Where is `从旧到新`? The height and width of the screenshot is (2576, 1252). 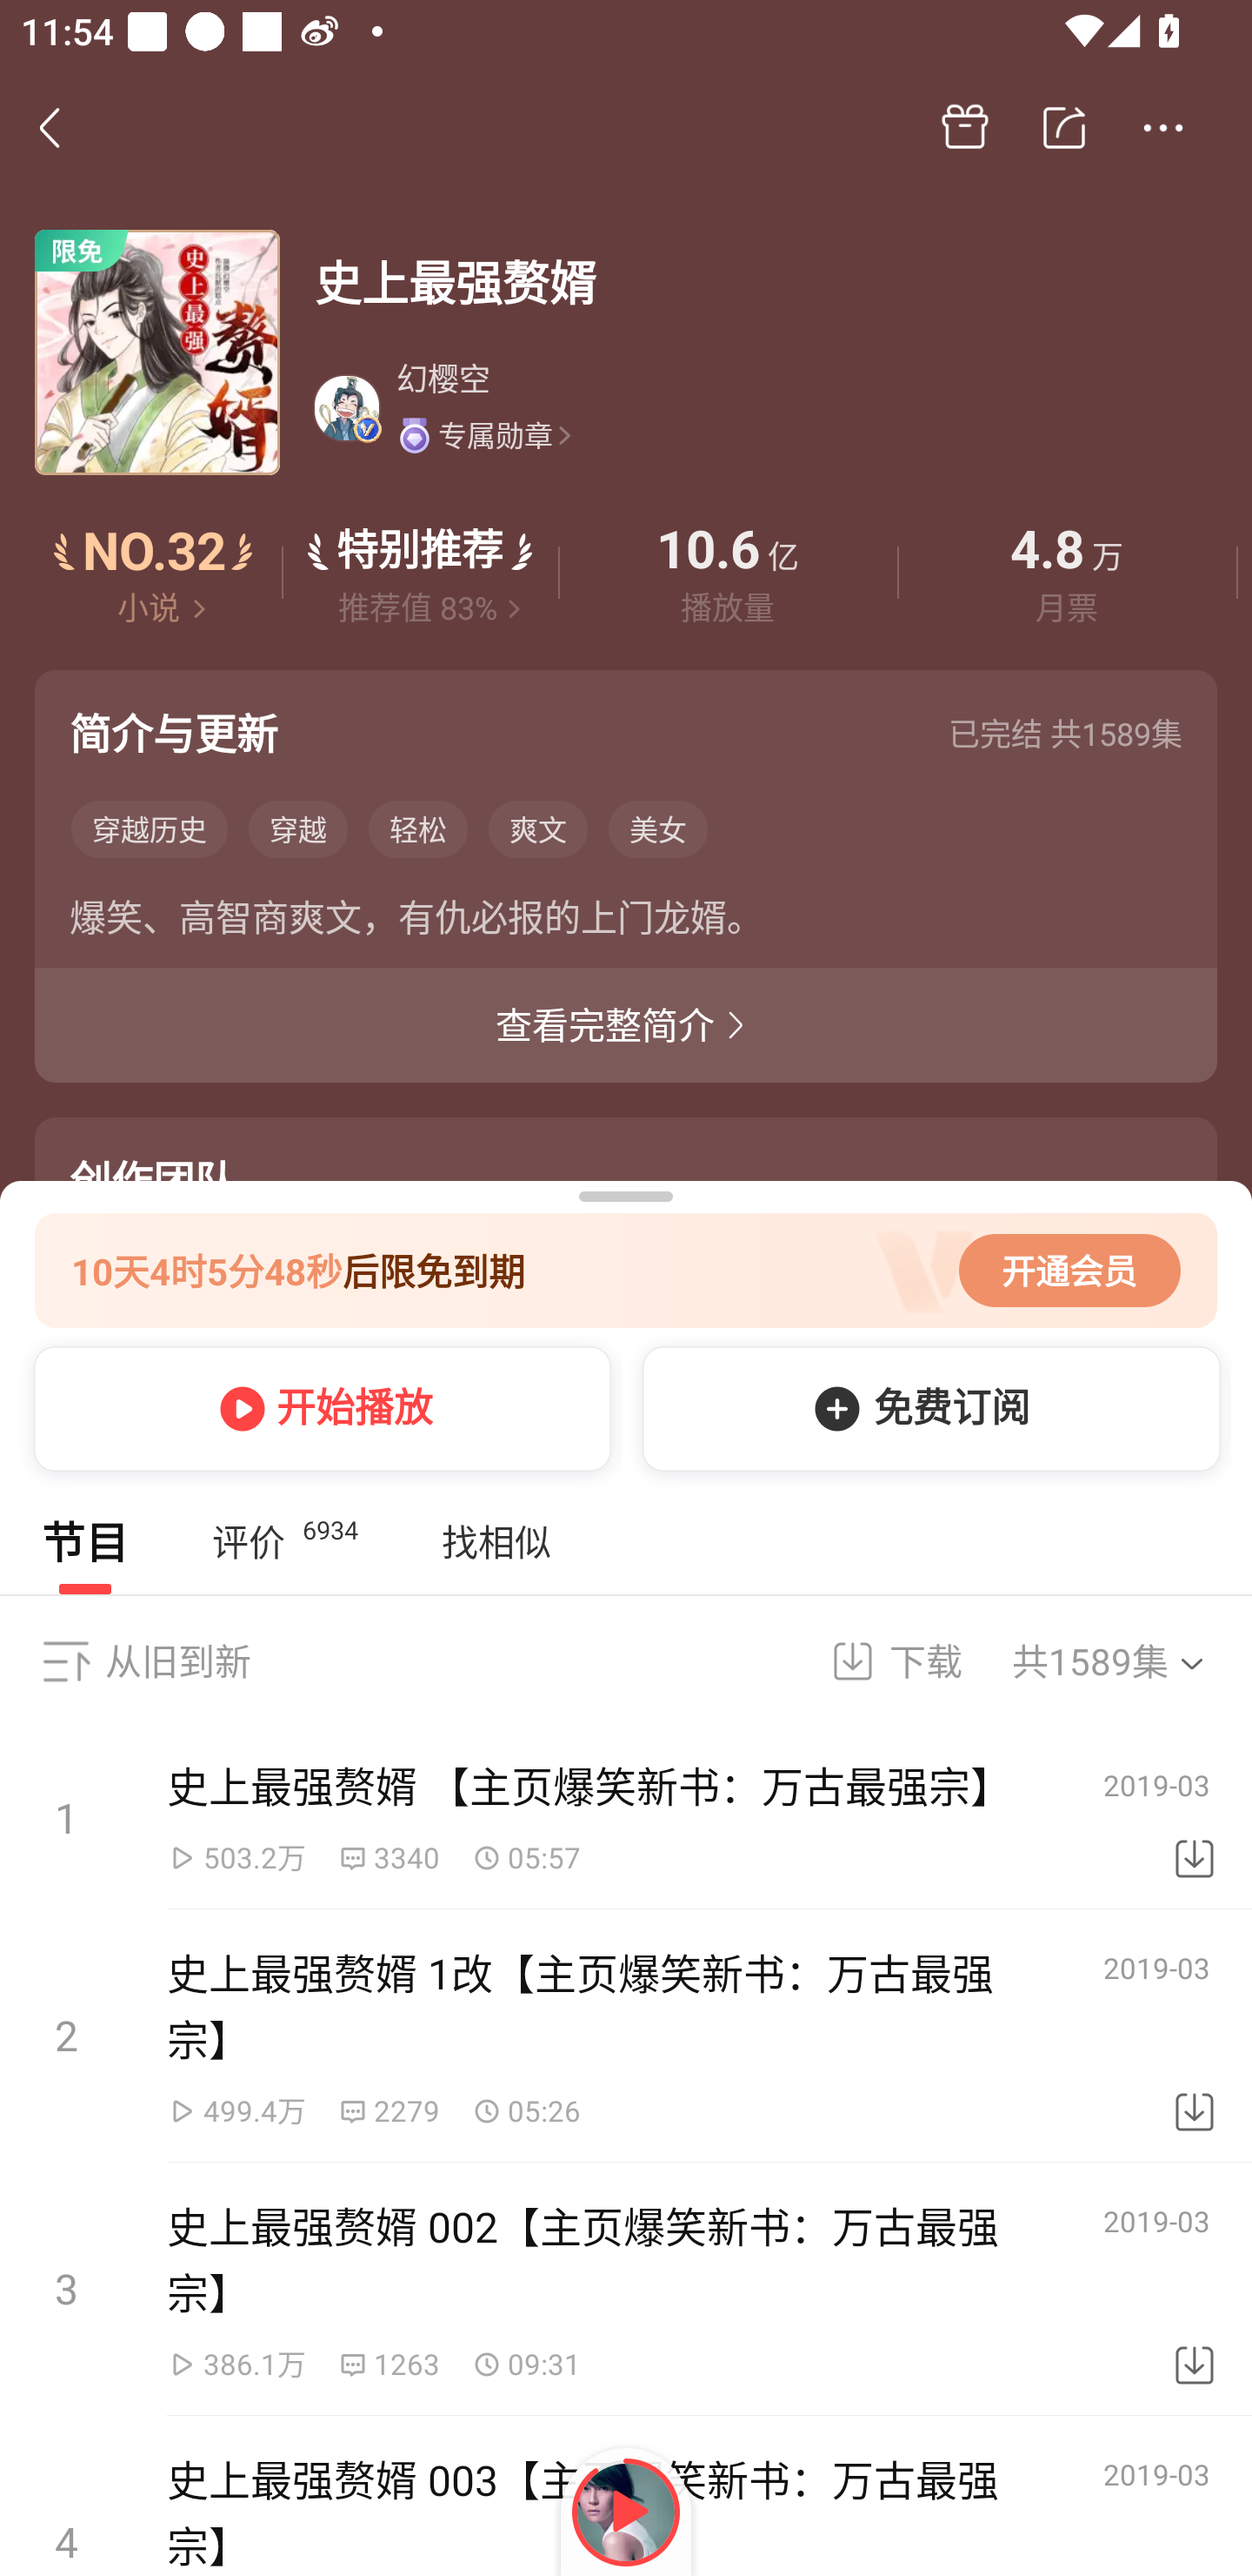
从旧到新 is located at coordinates (177, 1661).